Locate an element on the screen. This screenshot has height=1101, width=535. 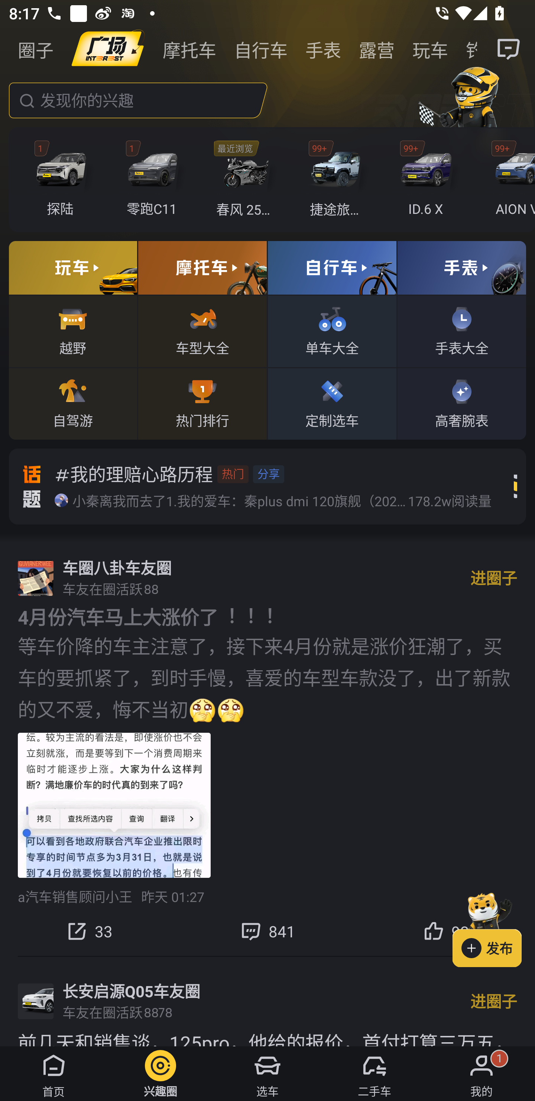
长安启源Q05车友圈 车友在圈活跃 8878 进圈子 is located at coordinates (267, 1001).